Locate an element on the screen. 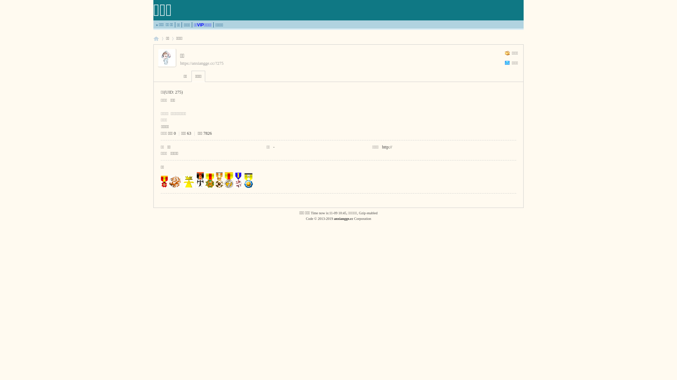 The height and width of the screenshot is (380, 677). https://anxiangge.cc/?275 is located at coordinates (202, 63).